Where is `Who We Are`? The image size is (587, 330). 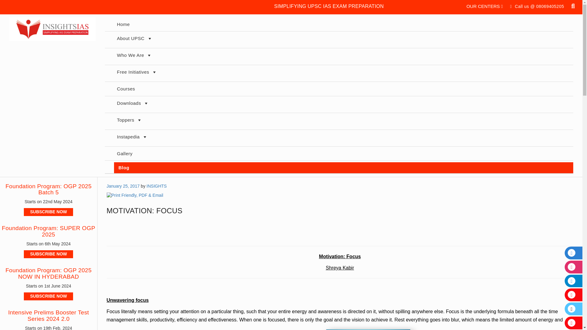 Who We Are is located at coordinates (343, 56).